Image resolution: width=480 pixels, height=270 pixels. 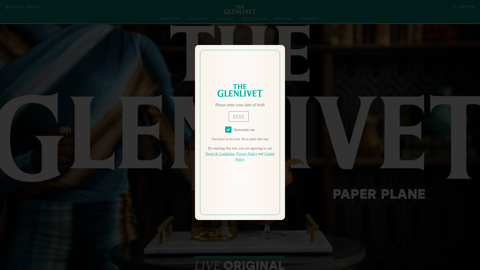 I want to click on Privacy Policy, so click(x=246, y=154).